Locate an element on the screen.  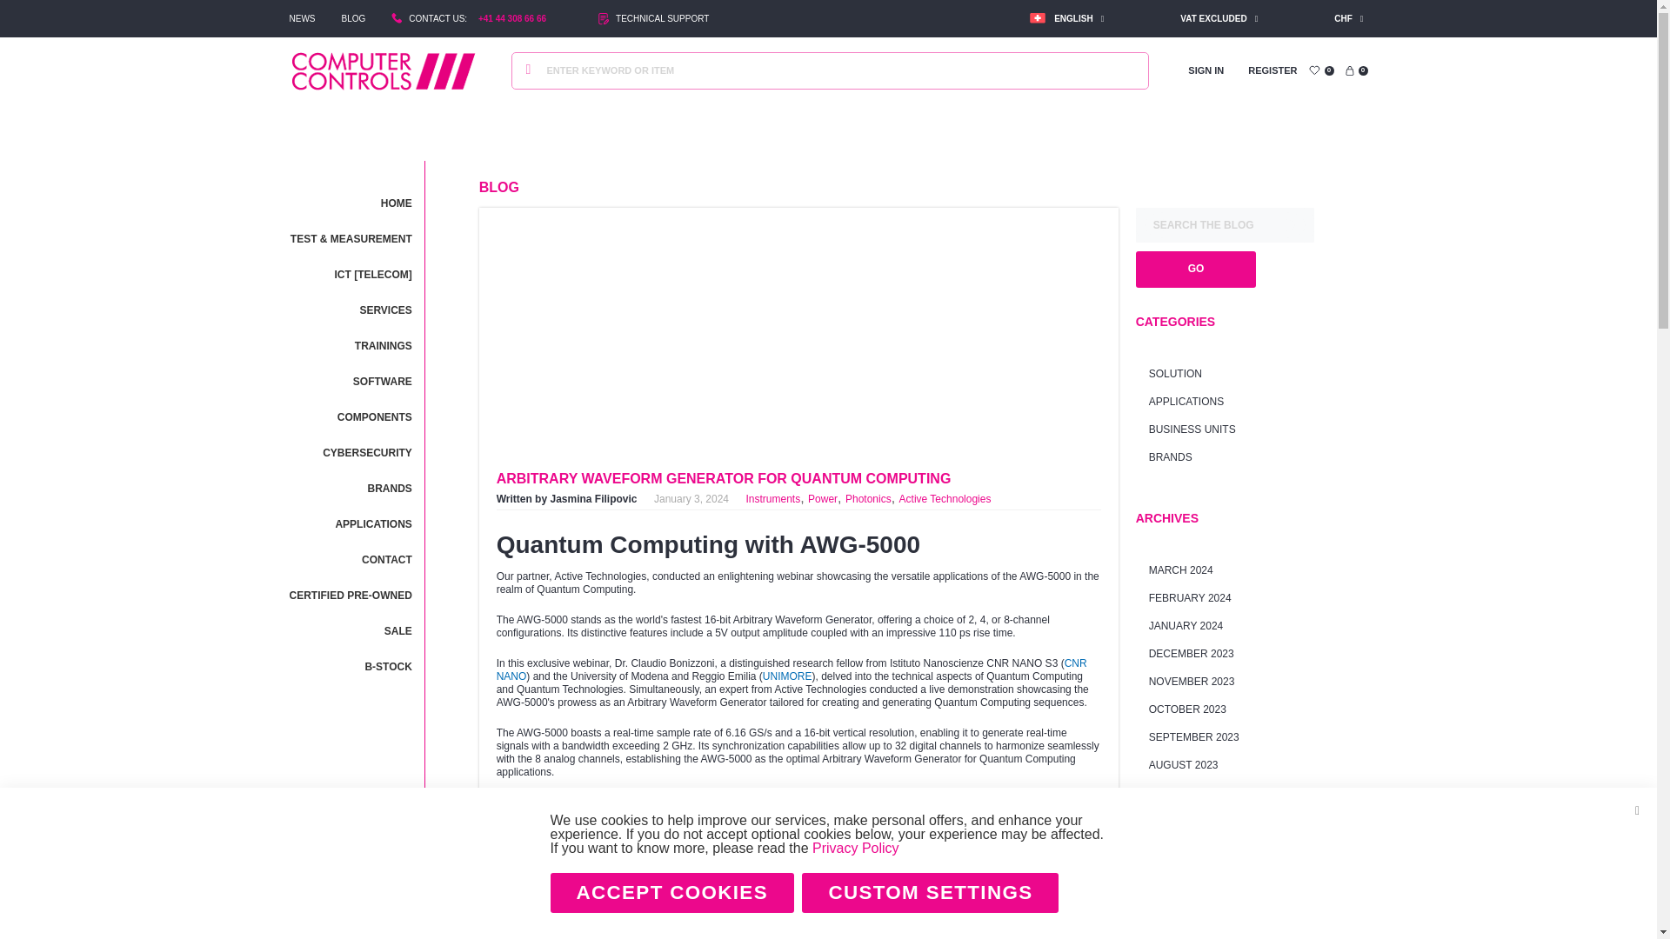
0 is located at coordinates (1355, 70).